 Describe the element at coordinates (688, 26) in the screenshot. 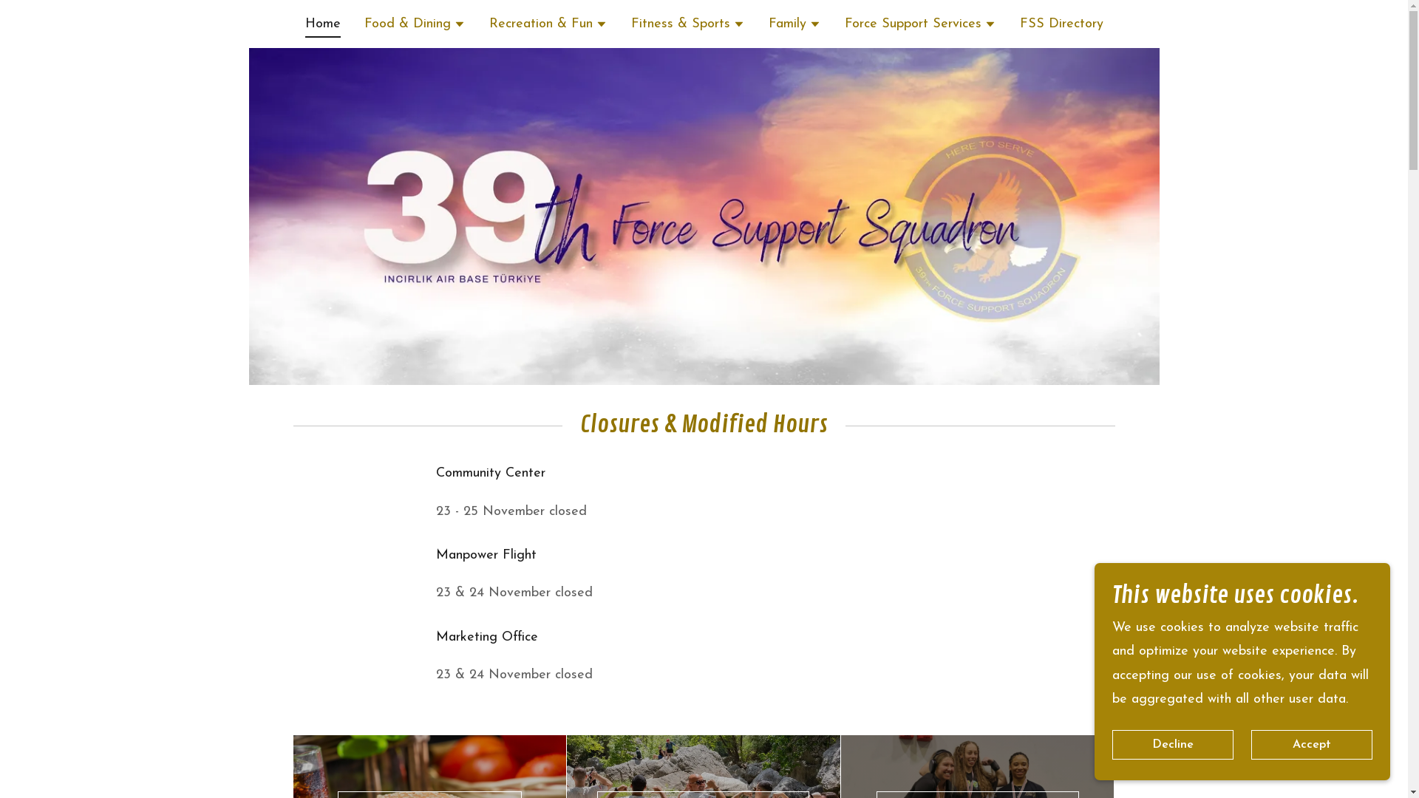

I see `Fitness & Sports` at that location.